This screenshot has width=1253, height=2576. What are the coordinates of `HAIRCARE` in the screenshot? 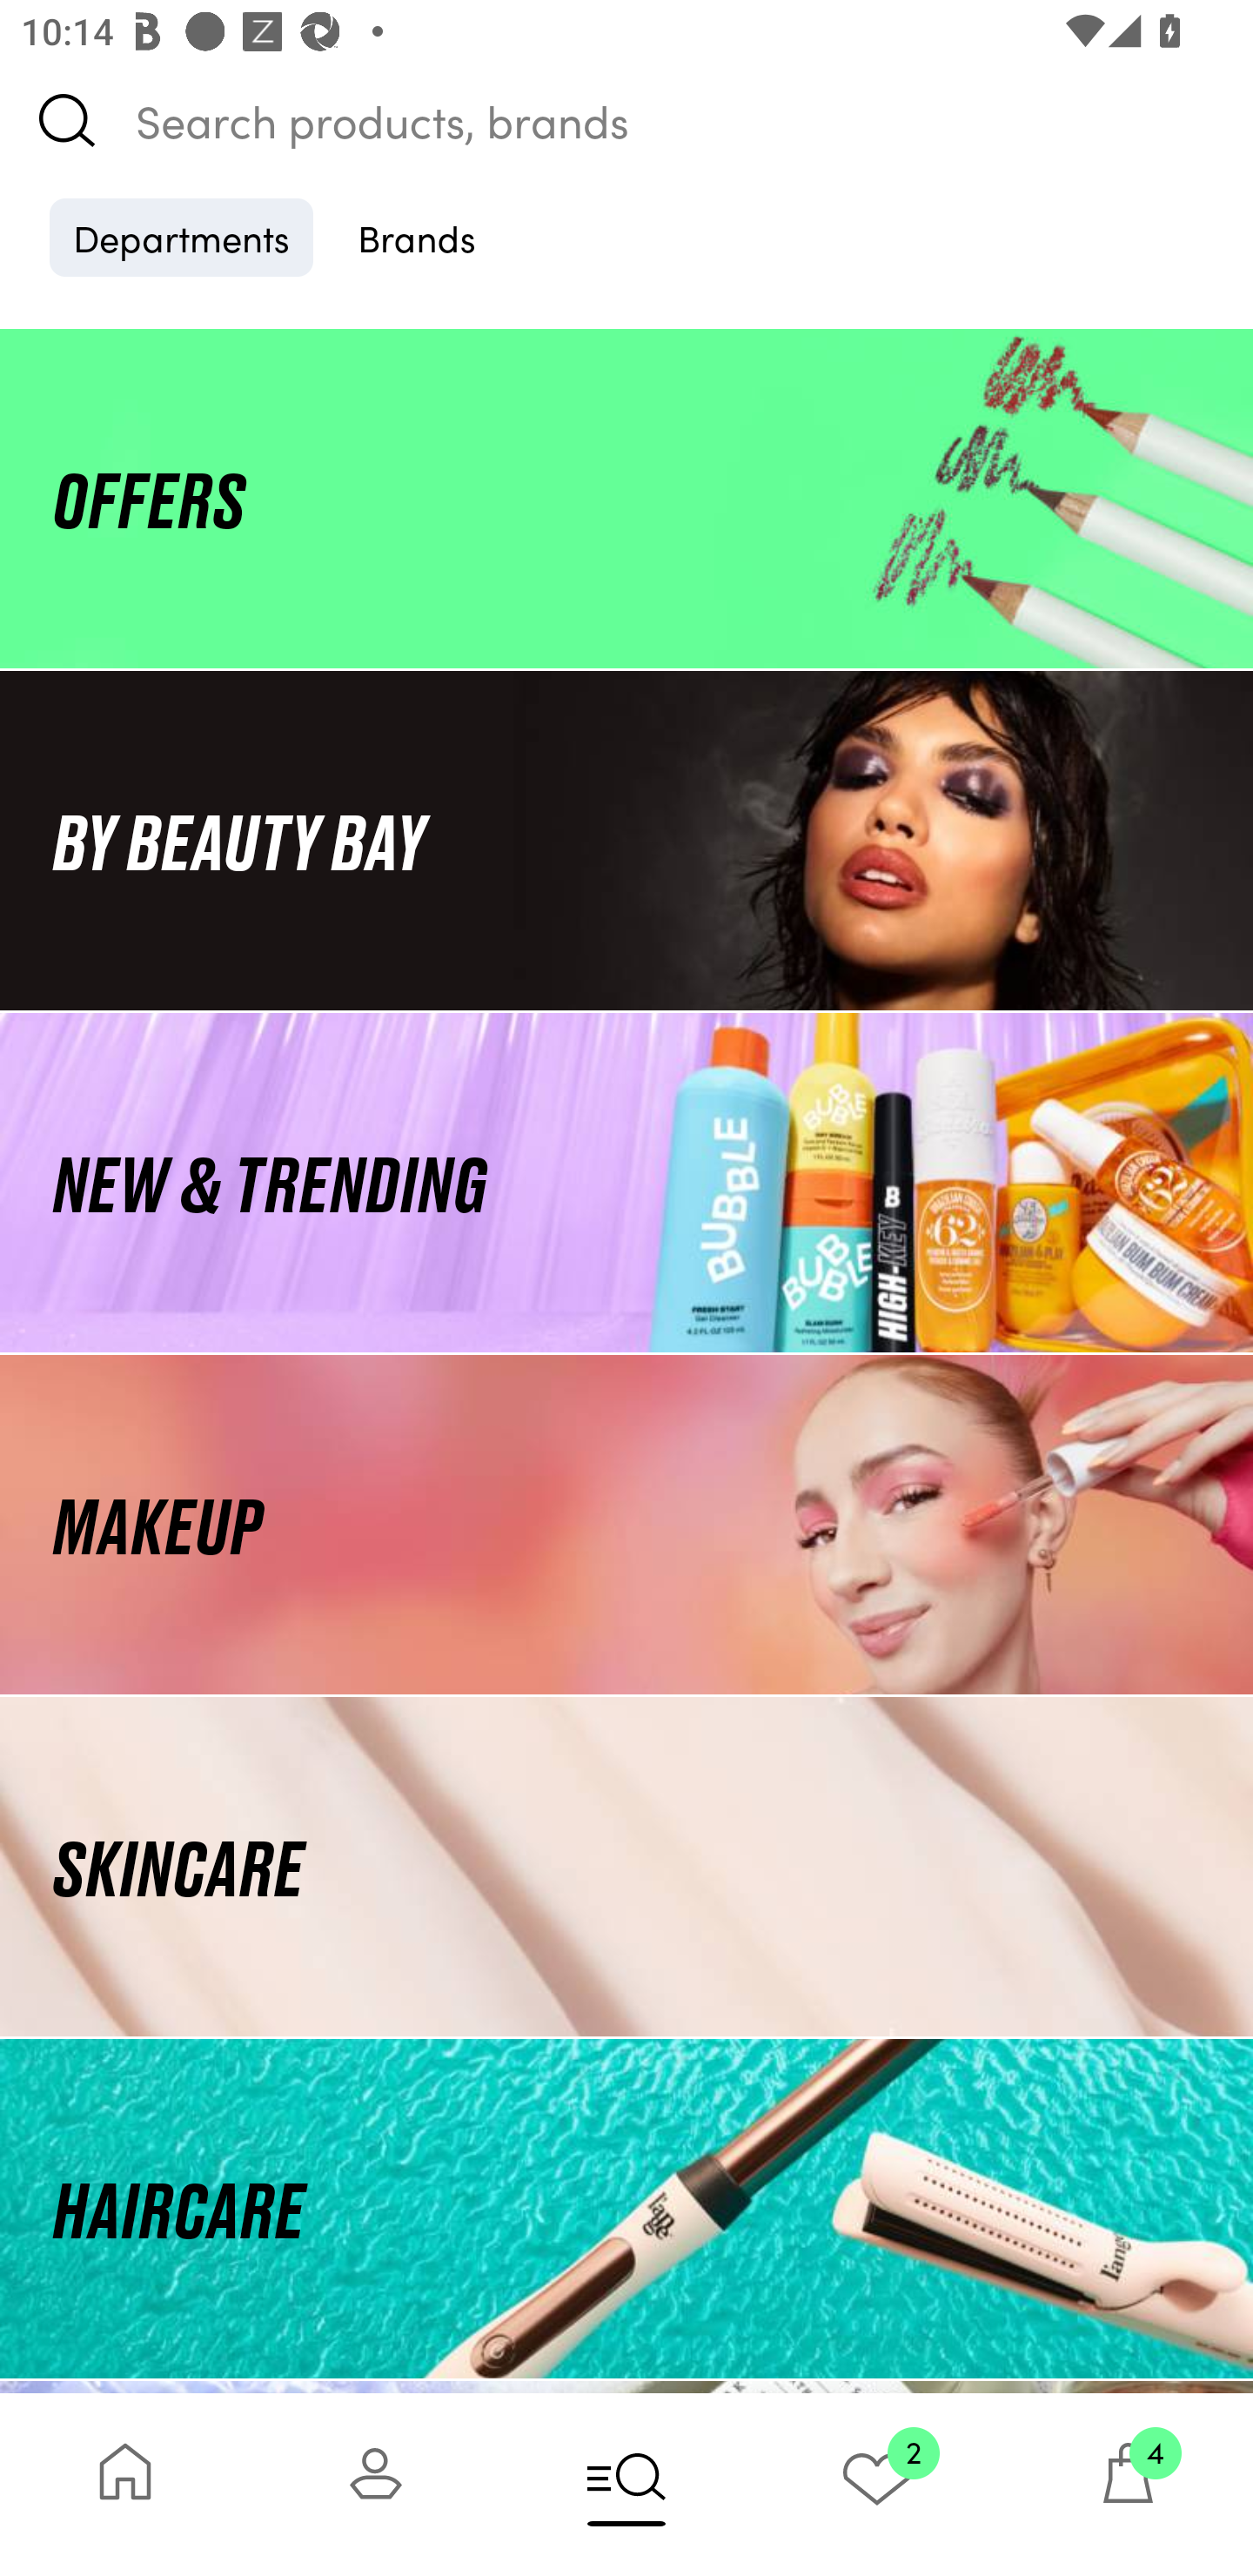 It's located at (626, 2209).